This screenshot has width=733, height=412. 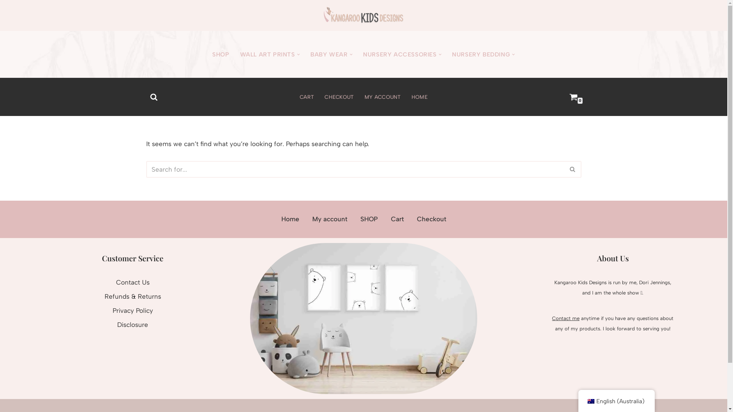 I want to click on MY ACCOUNT, so click(x=383, y=97).